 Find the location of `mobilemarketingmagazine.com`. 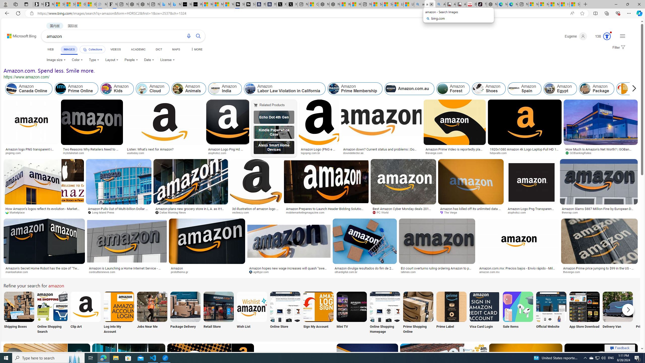

mobilemarketingmagazine.com is located at coordinates (326, 213).